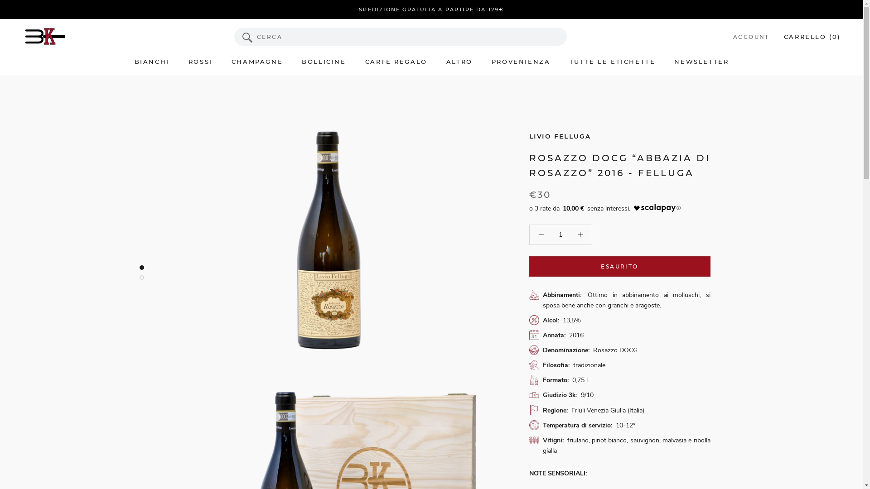 The image size is (870, 489). I want to click on CHAMPAGNE
CHAMPAGNE, so click(257, 62).